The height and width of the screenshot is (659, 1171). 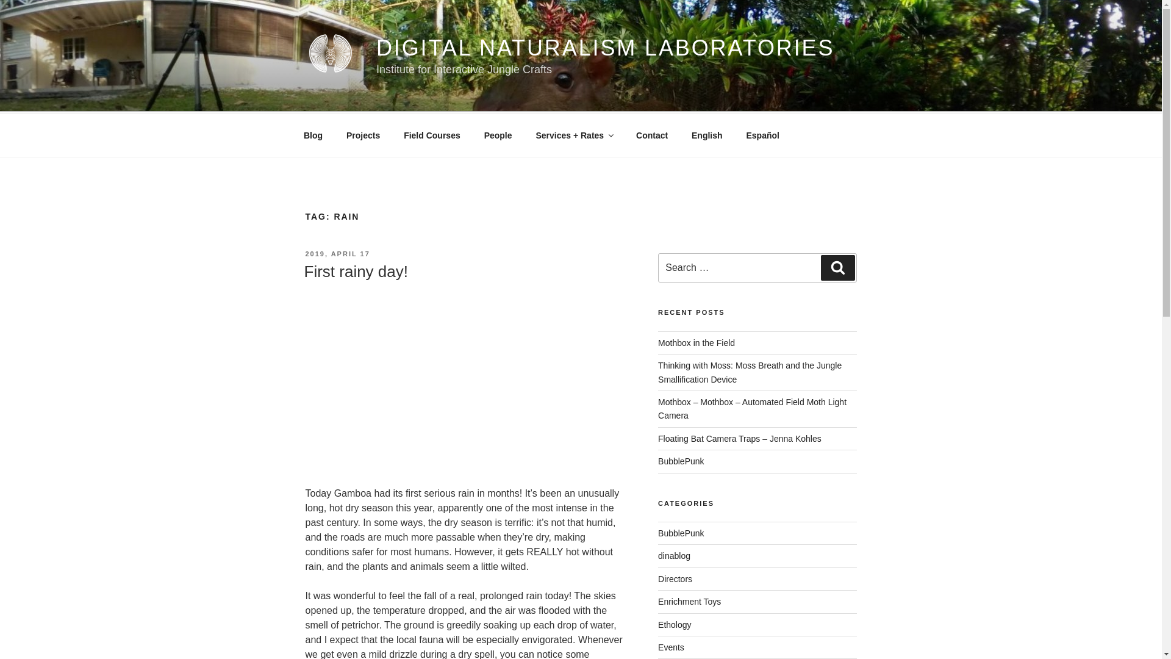 What do you see at coordinates (707, 135) in the screenshot?
I see `English` at bounding box center [707, 135].